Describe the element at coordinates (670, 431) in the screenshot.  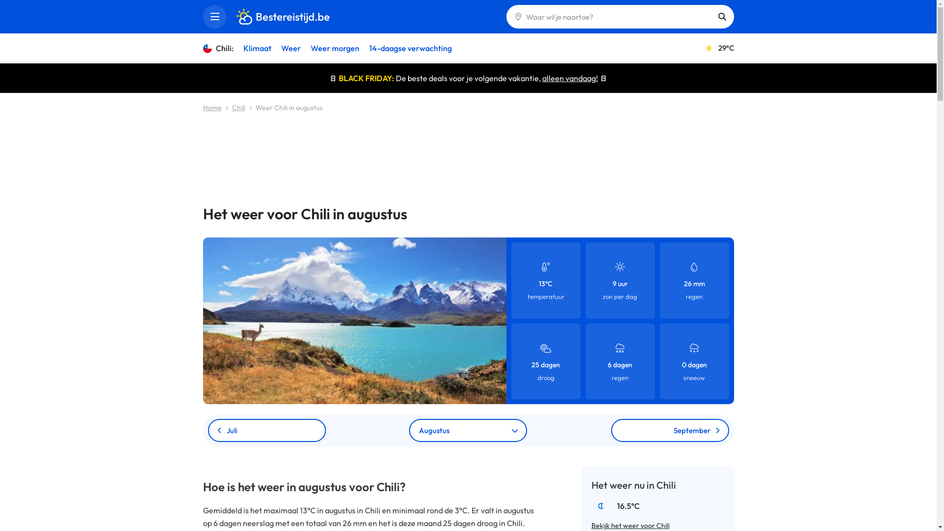
I see `September` at that location.